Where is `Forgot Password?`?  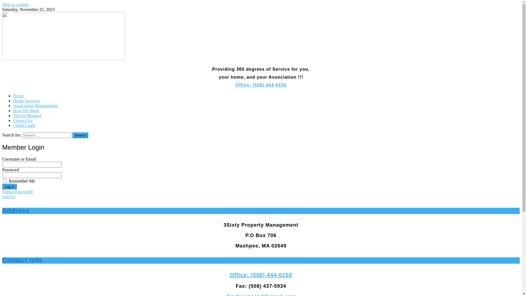 Forgot Password? is located at coordinates (18, 192).